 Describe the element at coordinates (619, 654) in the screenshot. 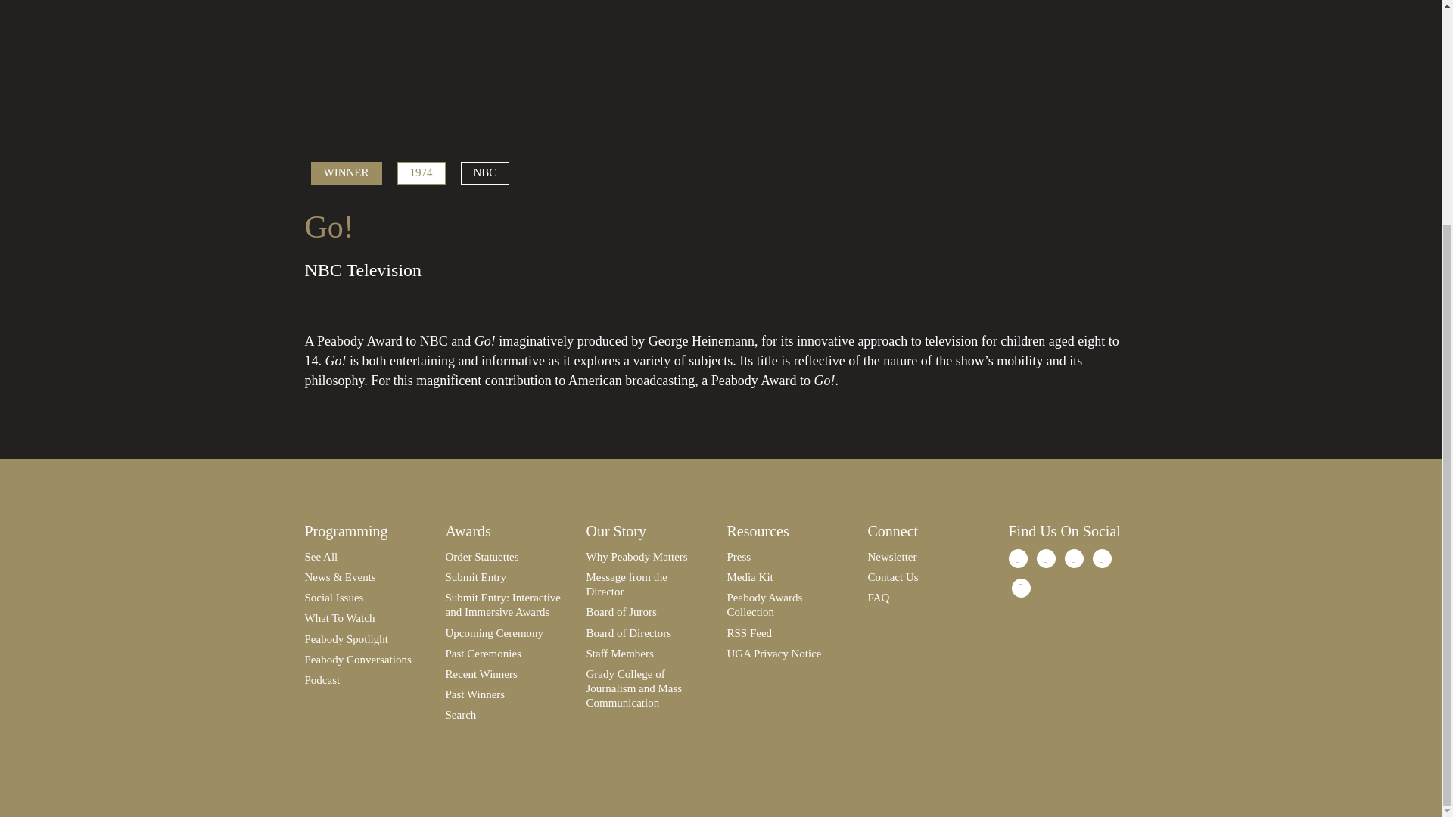

I see `Staff Members` at that location.